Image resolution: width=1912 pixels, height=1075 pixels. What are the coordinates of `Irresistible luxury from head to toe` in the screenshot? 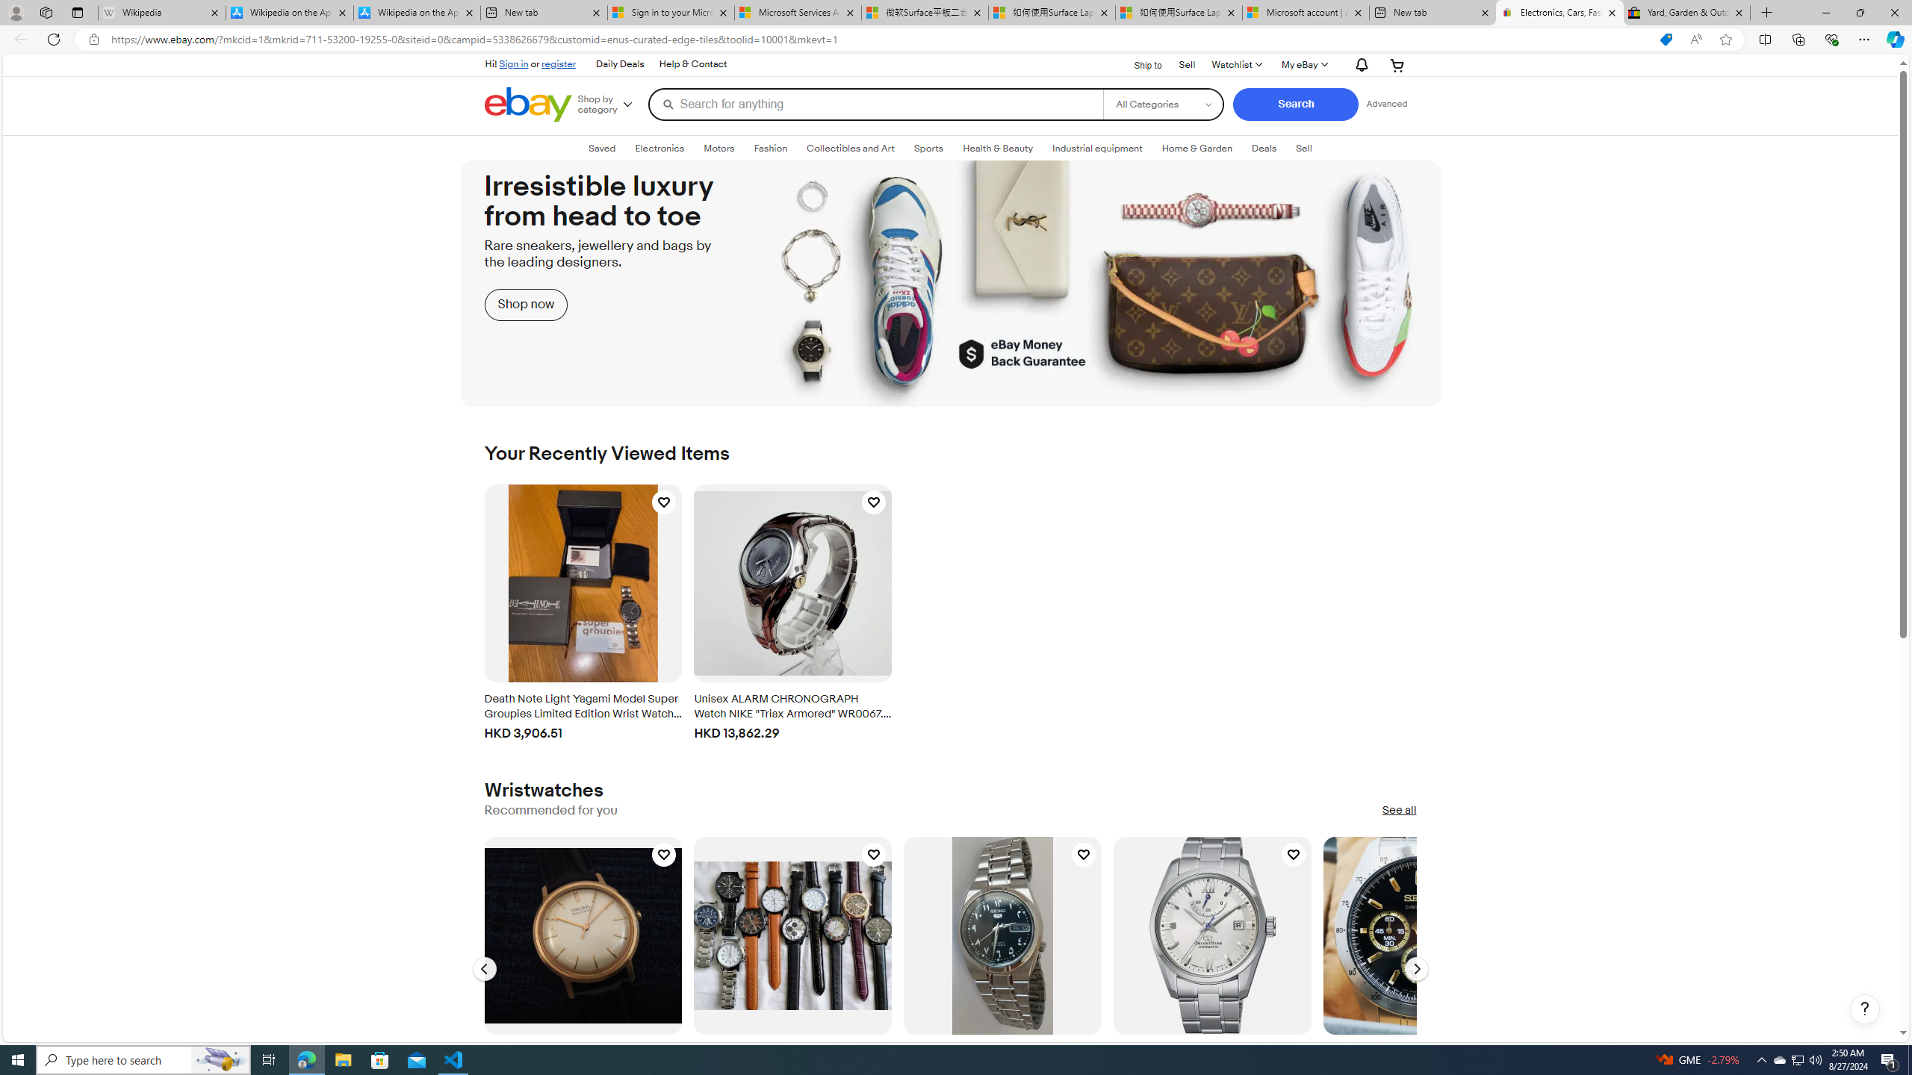 It's located at (951, 283).